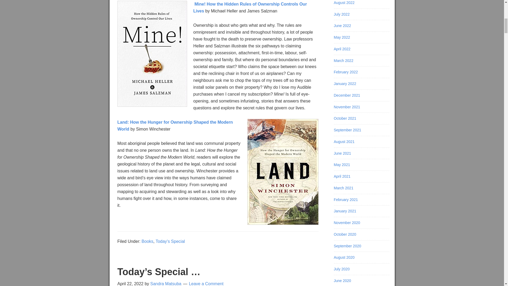  I want to click on Land: How the Hunger for Ownership Shaped the Modern World, so click(175, 126).